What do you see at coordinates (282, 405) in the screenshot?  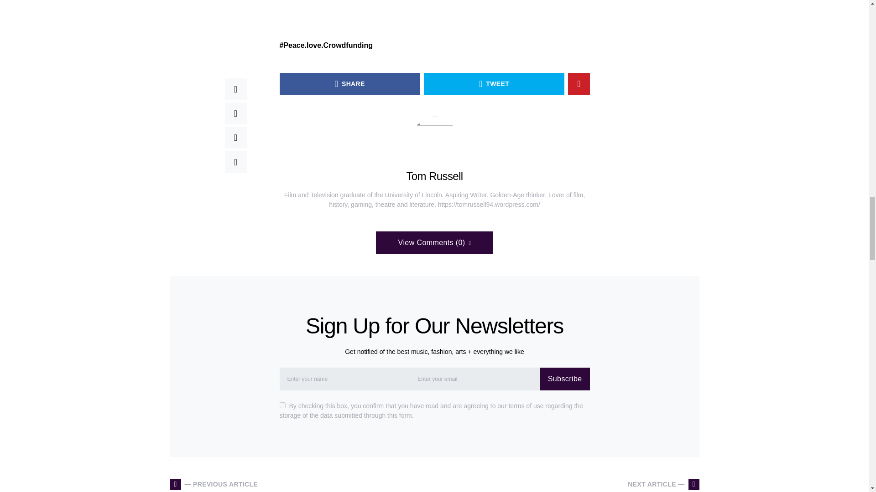 I see `on` at bounding box center [282, 405].